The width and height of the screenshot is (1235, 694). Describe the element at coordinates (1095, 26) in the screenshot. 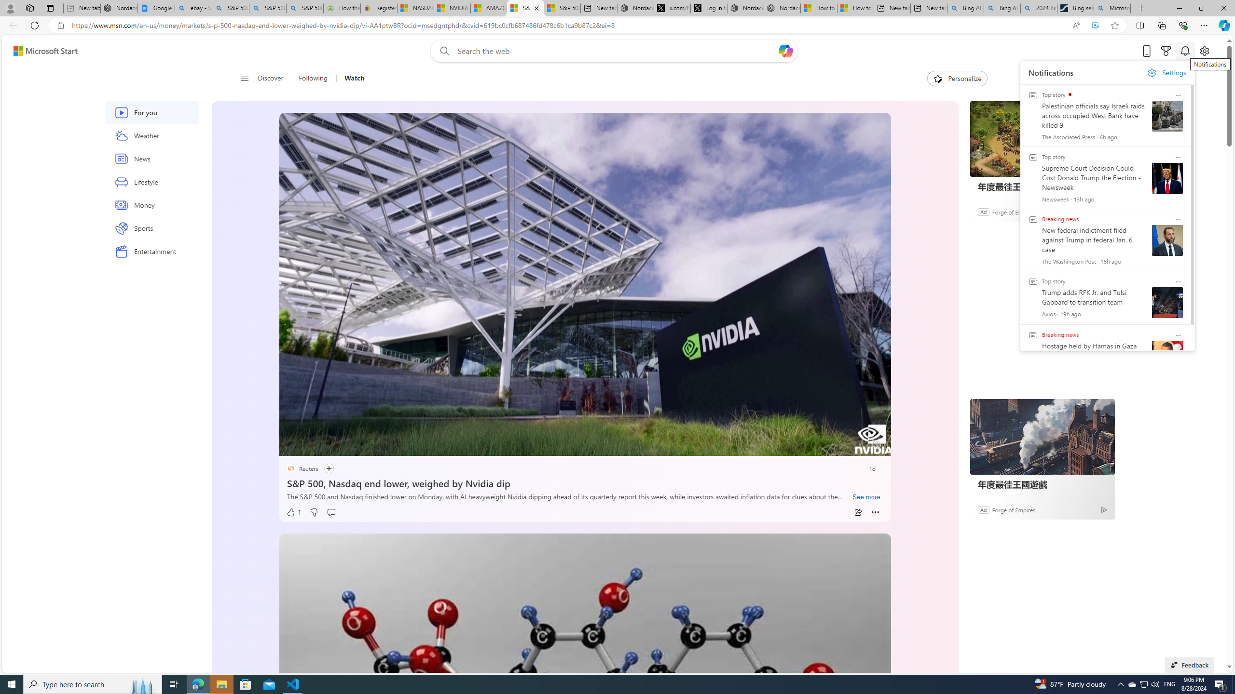

I see `Enhance video` at that location.